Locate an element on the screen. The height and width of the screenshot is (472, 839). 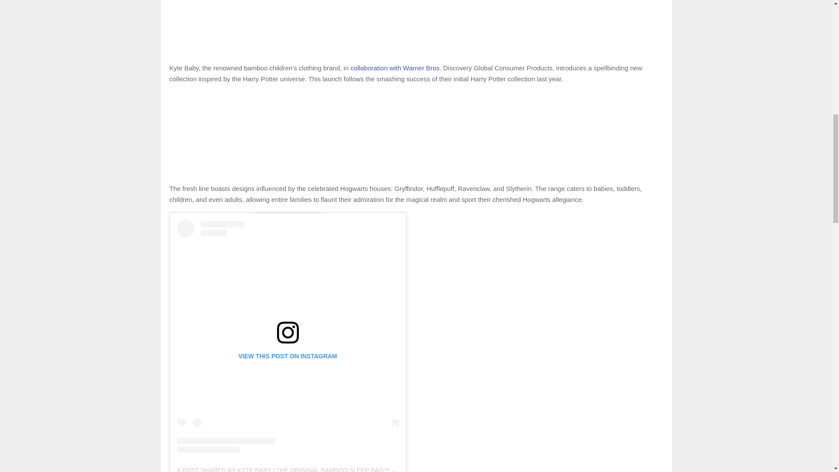
Advertisement is located at coordinates (416, 135).